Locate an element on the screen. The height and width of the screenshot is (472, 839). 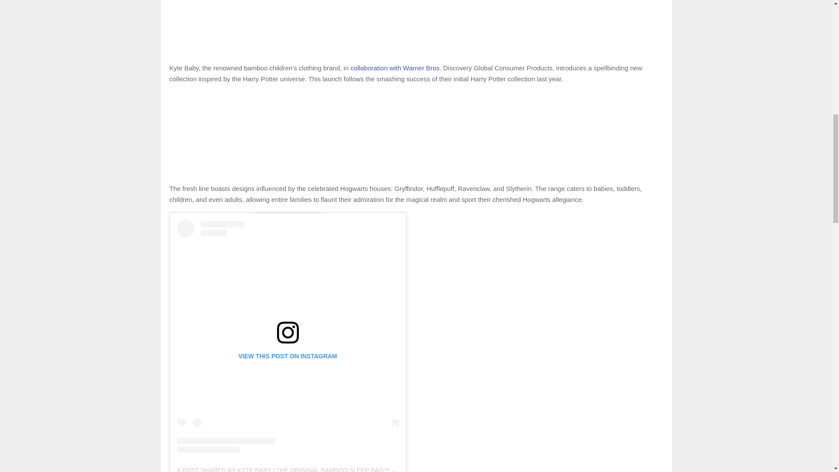
Advertisement is located at coordinates (416, 135).